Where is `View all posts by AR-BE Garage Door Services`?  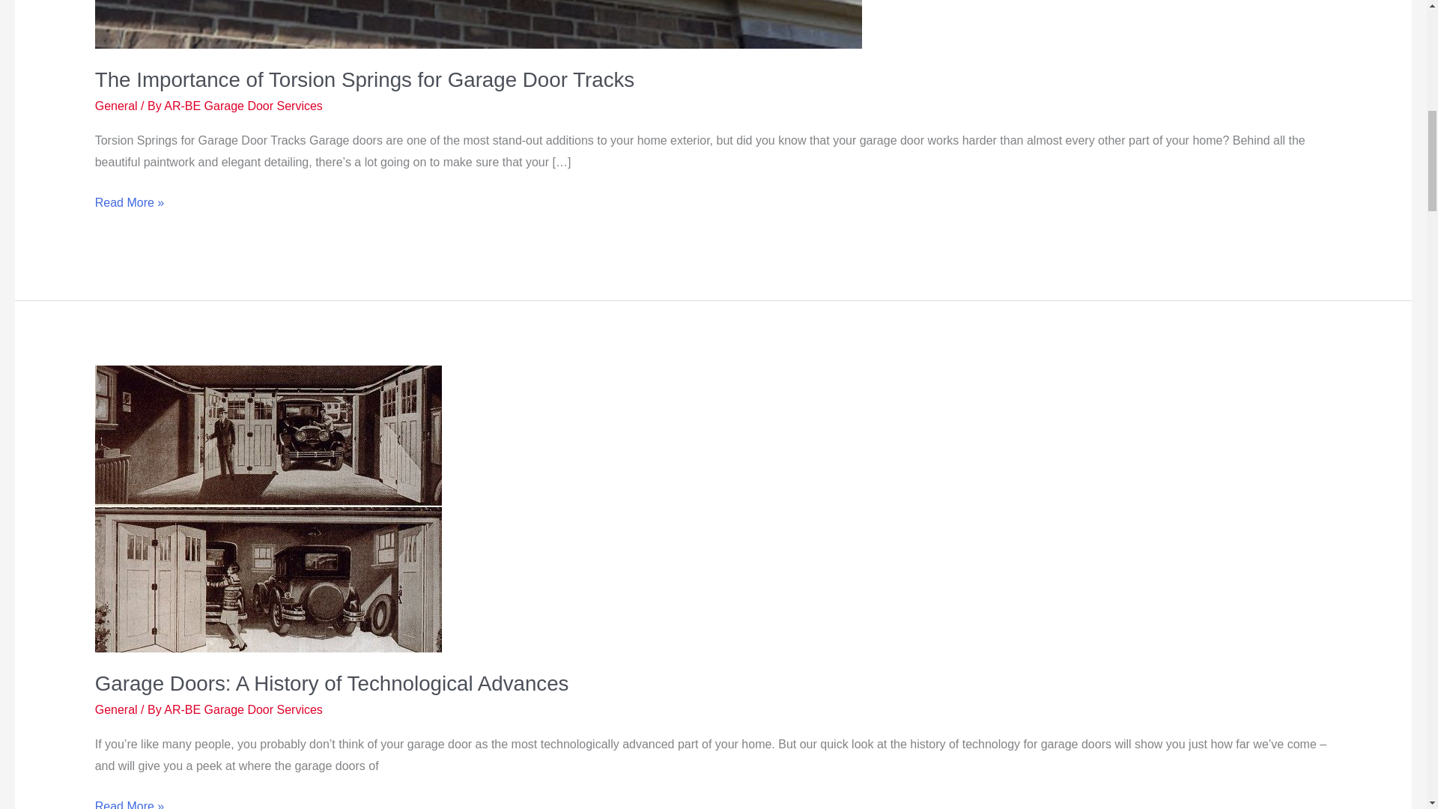 View all posts by AR-BE Garage Door Services is located at coordinates (243, 106).